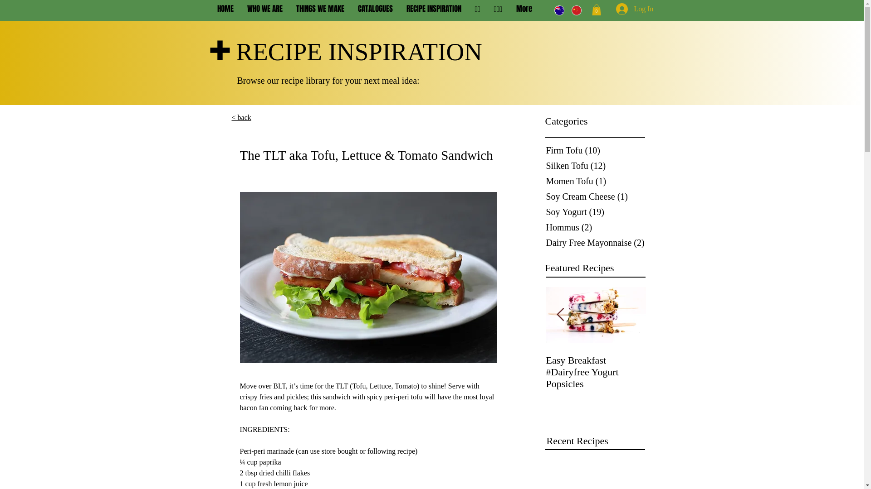 The width and height of the screenshot is (871, 489). Describe the element at coordinates (597, 227) in the screenshot. I see `Hommus (2)` at that location.